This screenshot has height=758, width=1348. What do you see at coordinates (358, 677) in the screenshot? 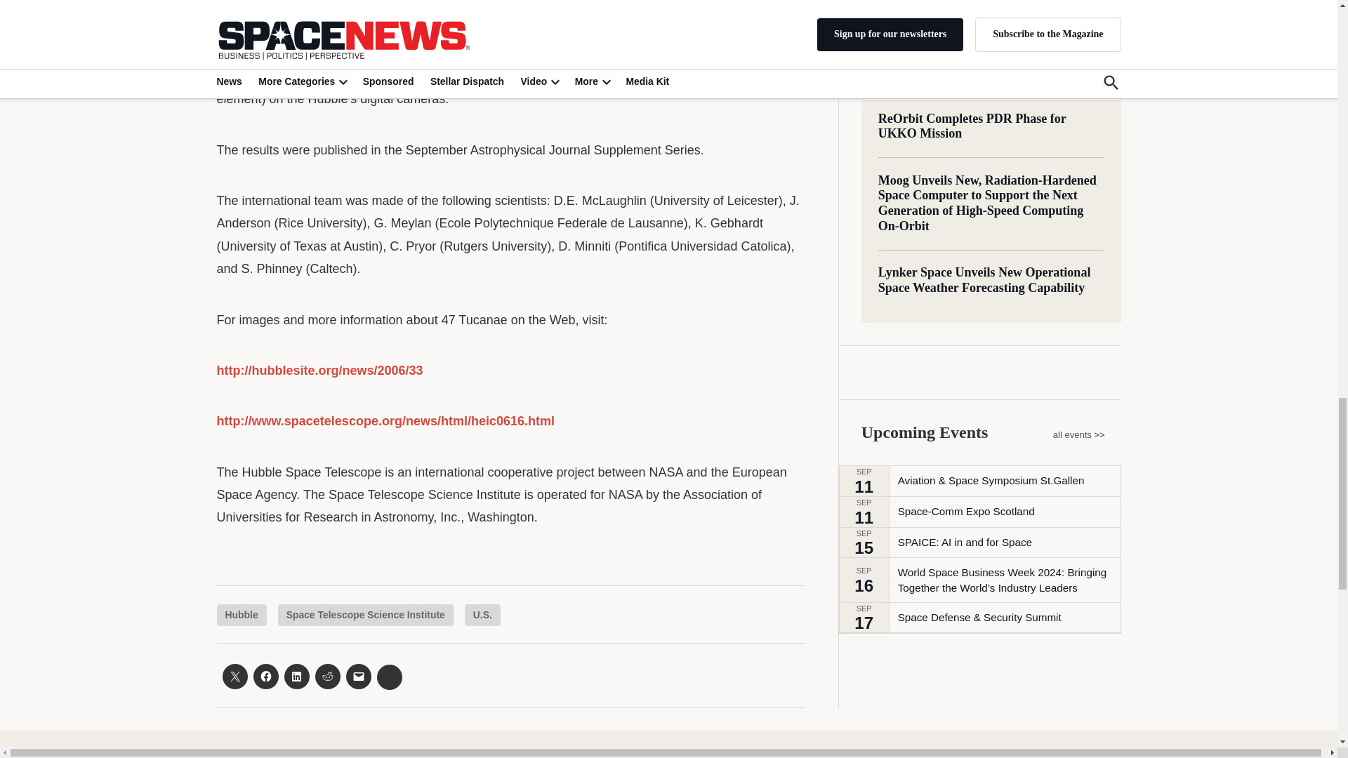
I see `Click to email a link to a friend` at bounding box center [358, 677].